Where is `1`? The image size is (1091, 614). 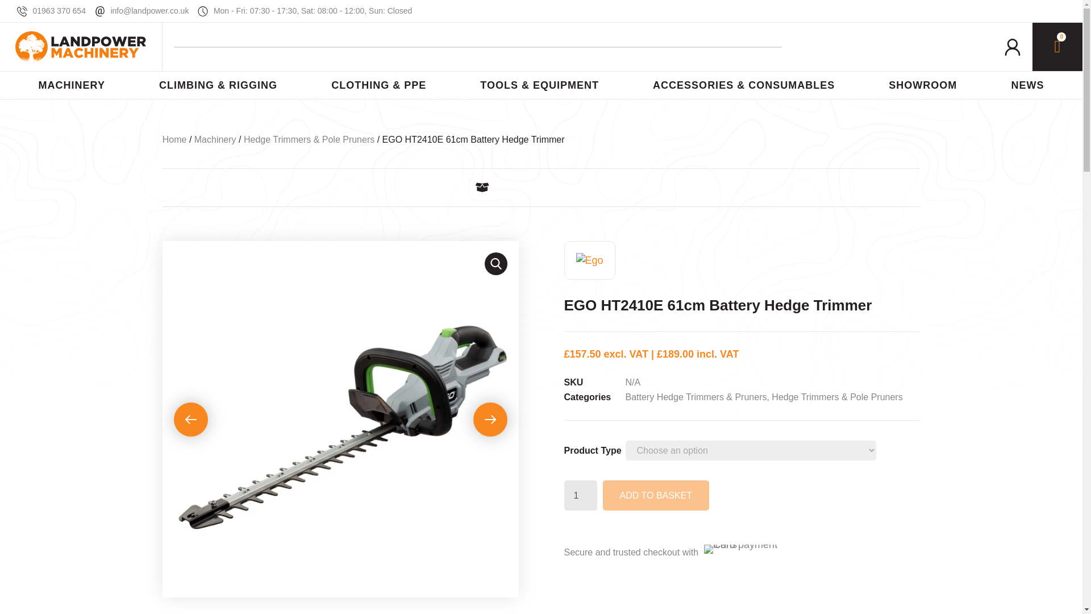
1 is located at coordinates (580, 495).